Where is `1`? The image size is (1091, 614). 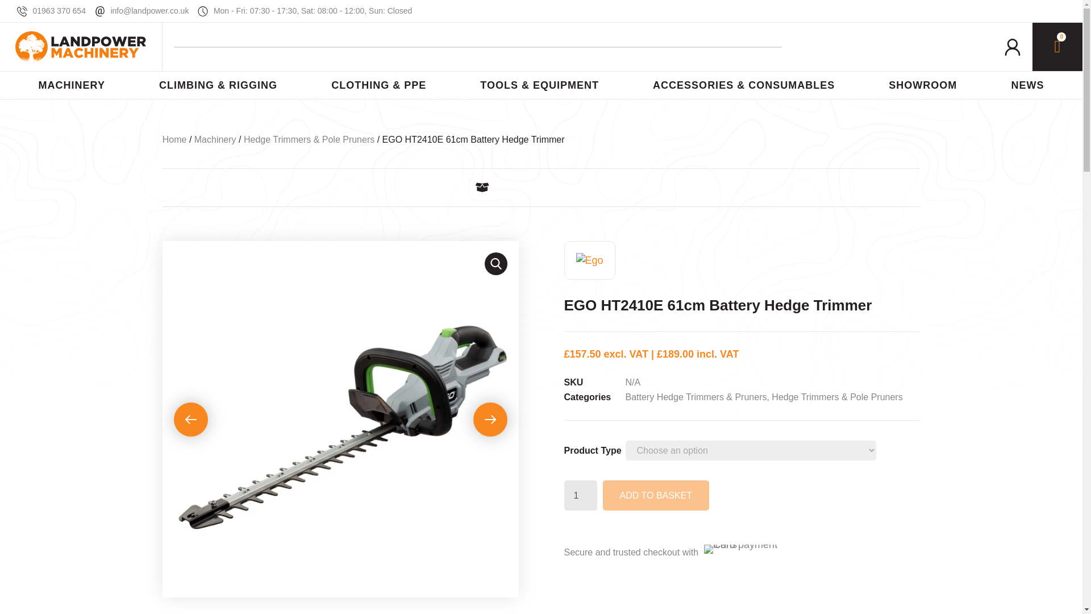
1 is located at coordinates (580, 495).